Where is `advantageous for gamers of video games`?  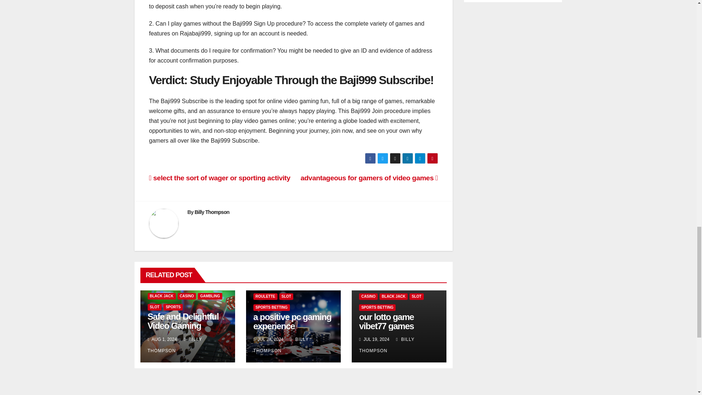 advantageous for gamers of video games is located at coordinates (369, 178).